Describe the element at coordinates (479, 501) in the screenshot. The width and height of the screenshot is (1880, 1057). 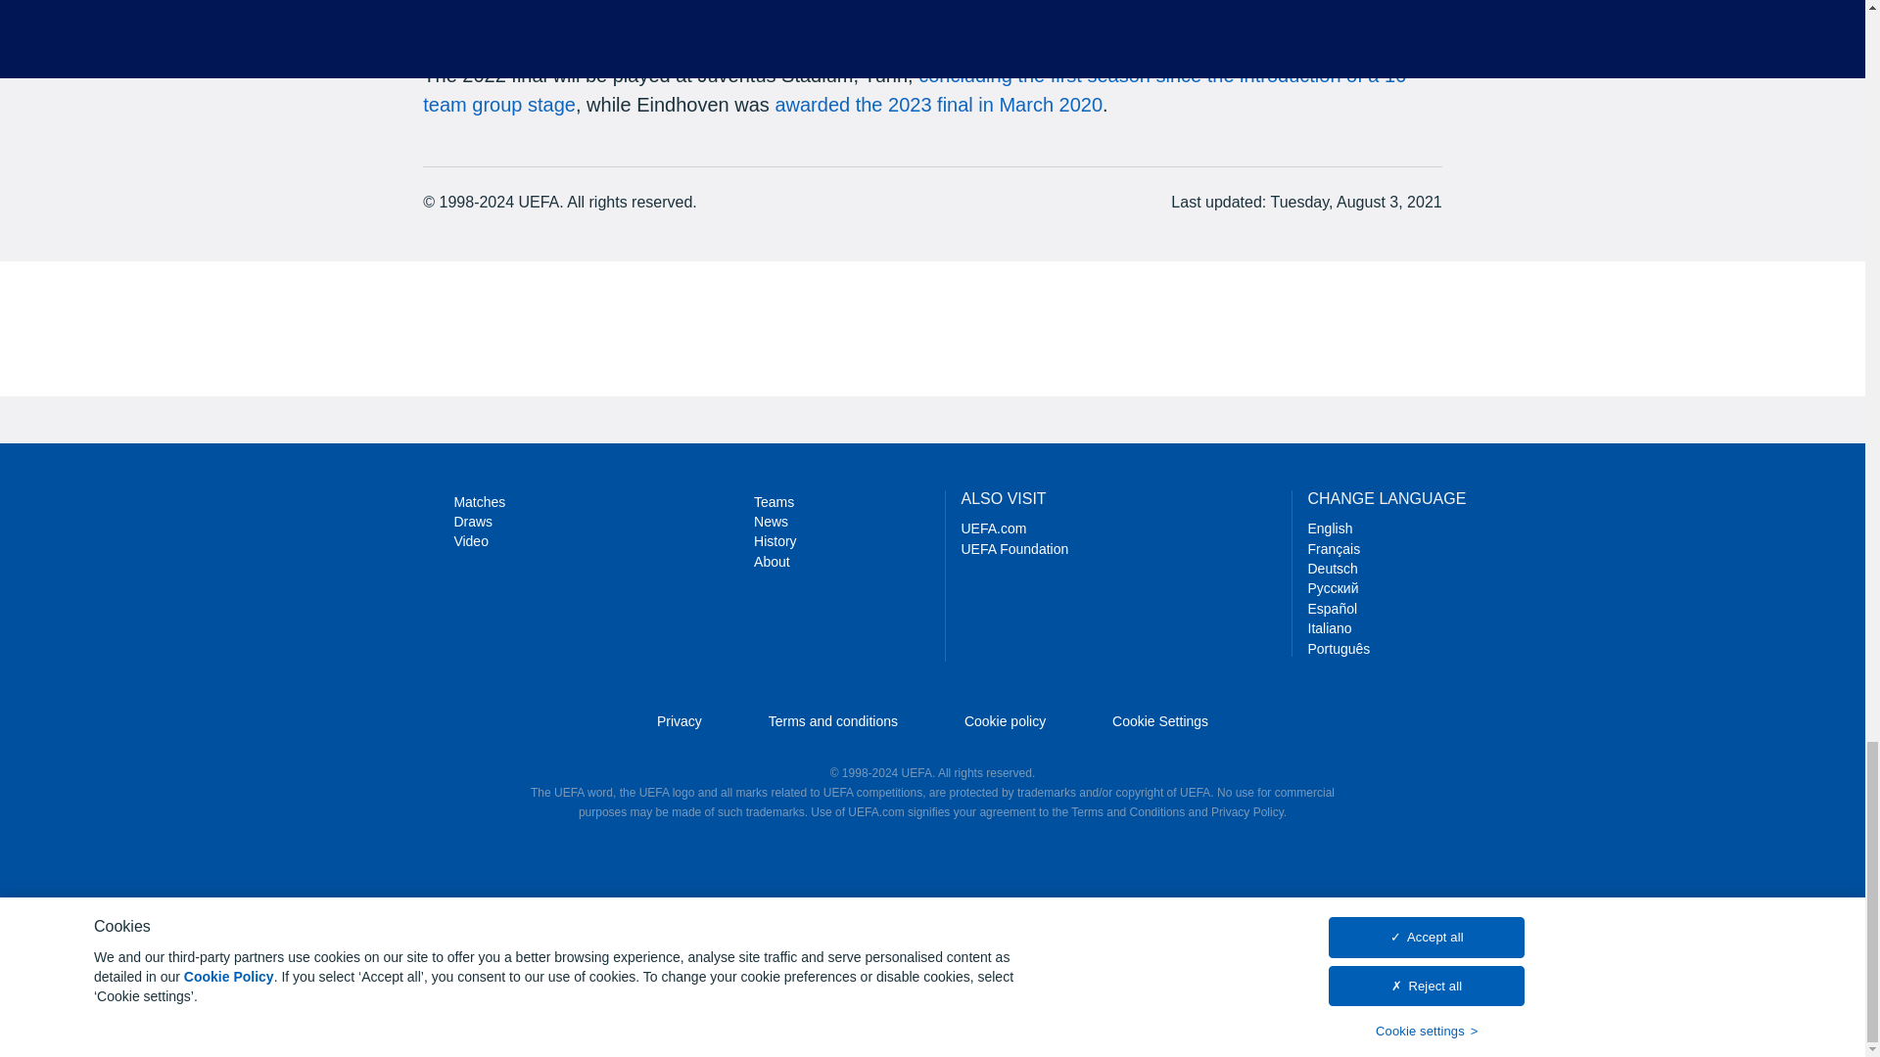
I see `Matches` at that location.